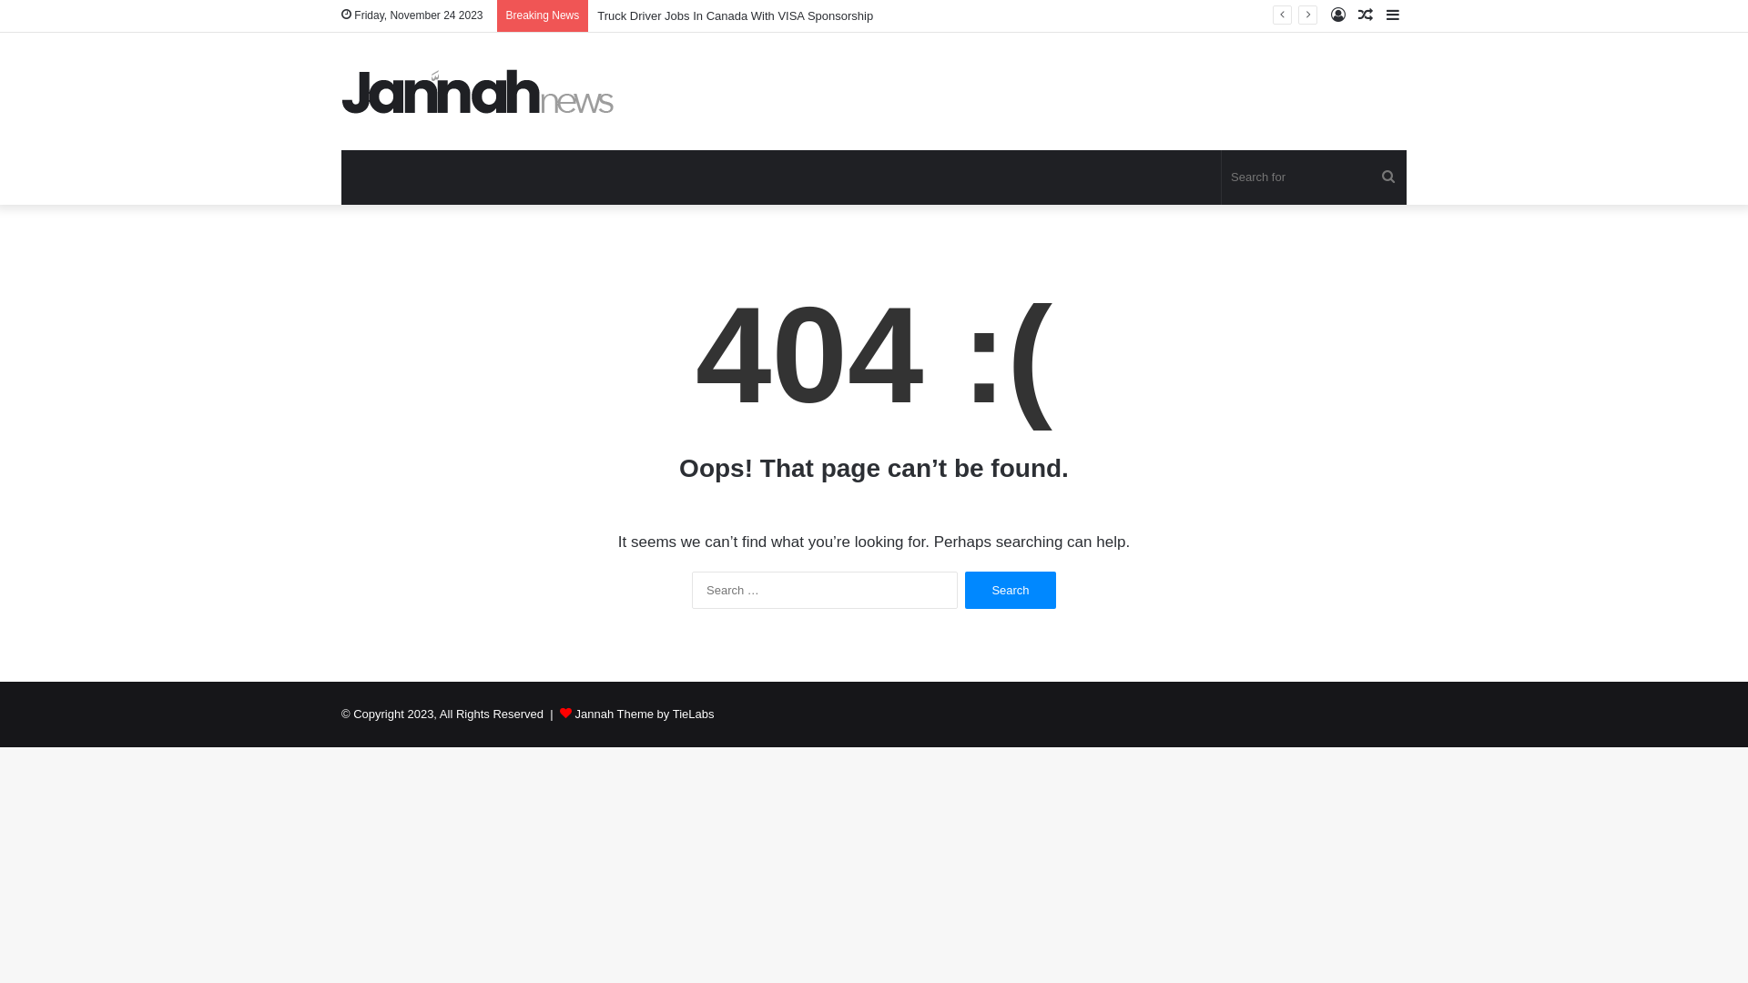 The image size is (1748, 983). I want to click on Truck Driver Jobs In Canada With VISA Sponsorship, so click(736, 16).